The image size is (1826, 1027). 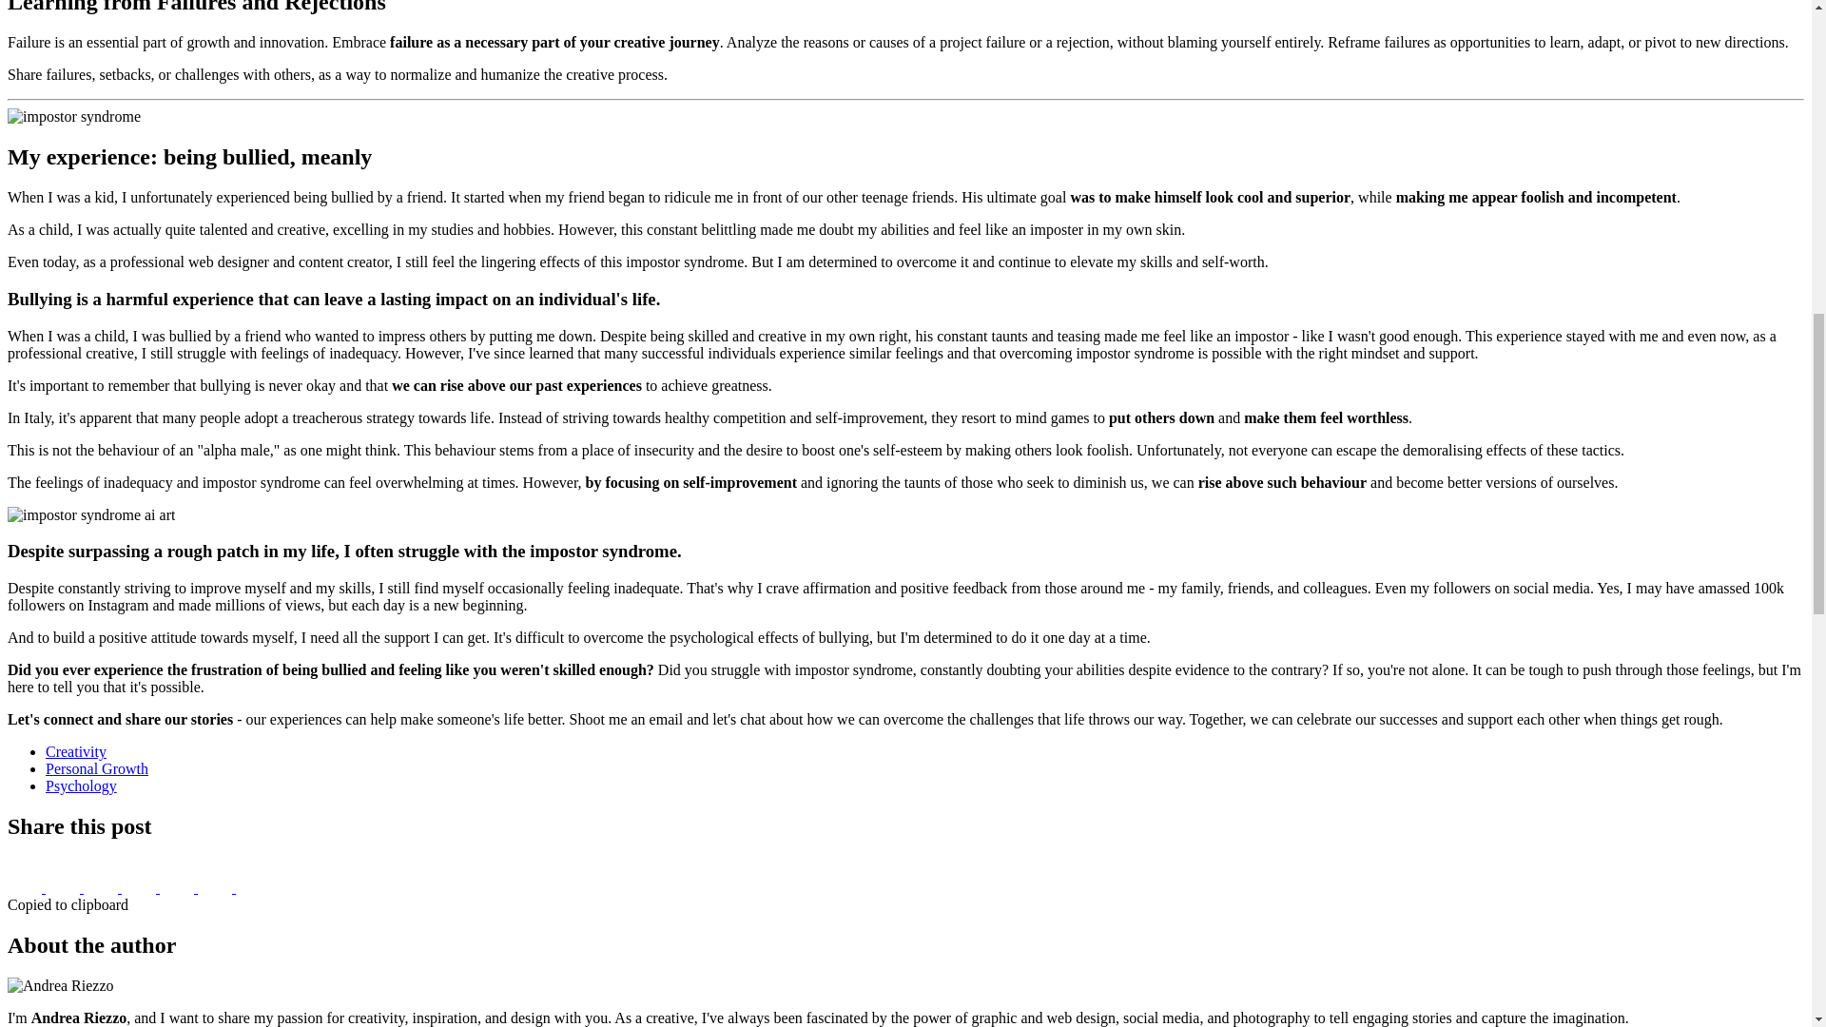 I want to click on Share to Email, so click(x=216, y=886).